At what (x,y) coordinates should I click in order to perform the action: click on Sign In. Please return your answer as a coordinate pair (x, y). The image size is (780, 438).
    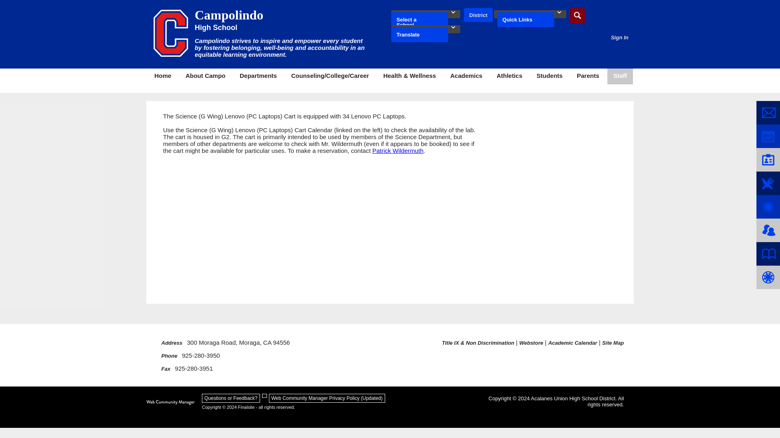
    Looking at the image, I should click on (620, 37).